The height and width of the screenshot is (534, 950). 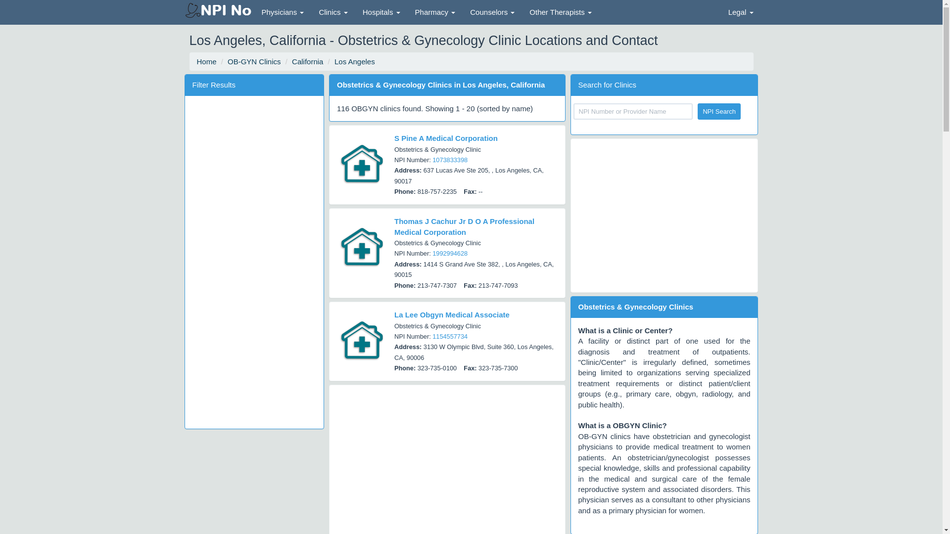 What do you see at coordinates (332, 12) in the screenshot?
I see `Clinics` at bounding box center [332, 12].